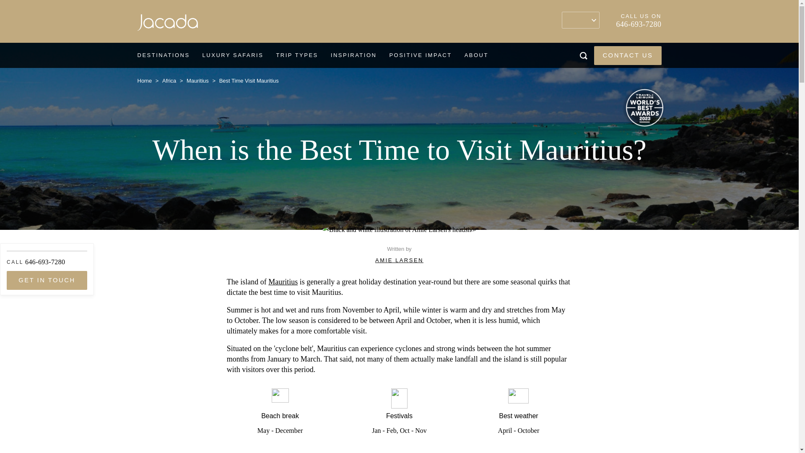 Image resolution: width=805 pixels, height=453 pixels. I want to click on Jacada Travel, so click(168, 24).